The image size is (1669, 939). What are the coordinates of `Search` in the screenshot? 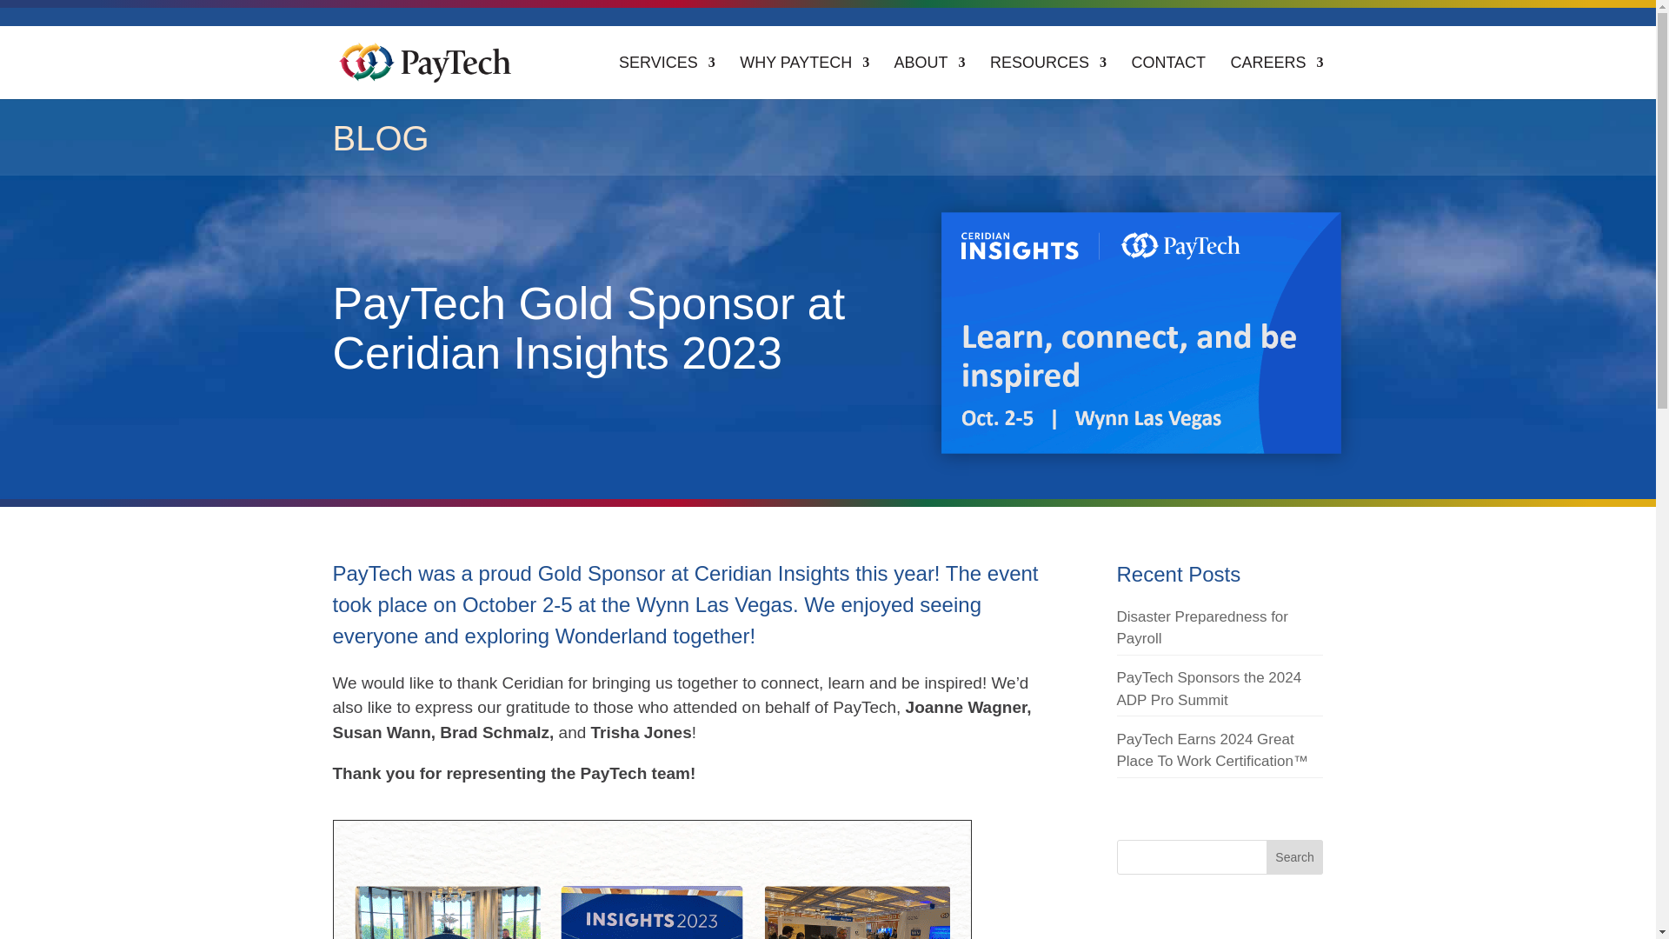 It's located at (1295, 856).